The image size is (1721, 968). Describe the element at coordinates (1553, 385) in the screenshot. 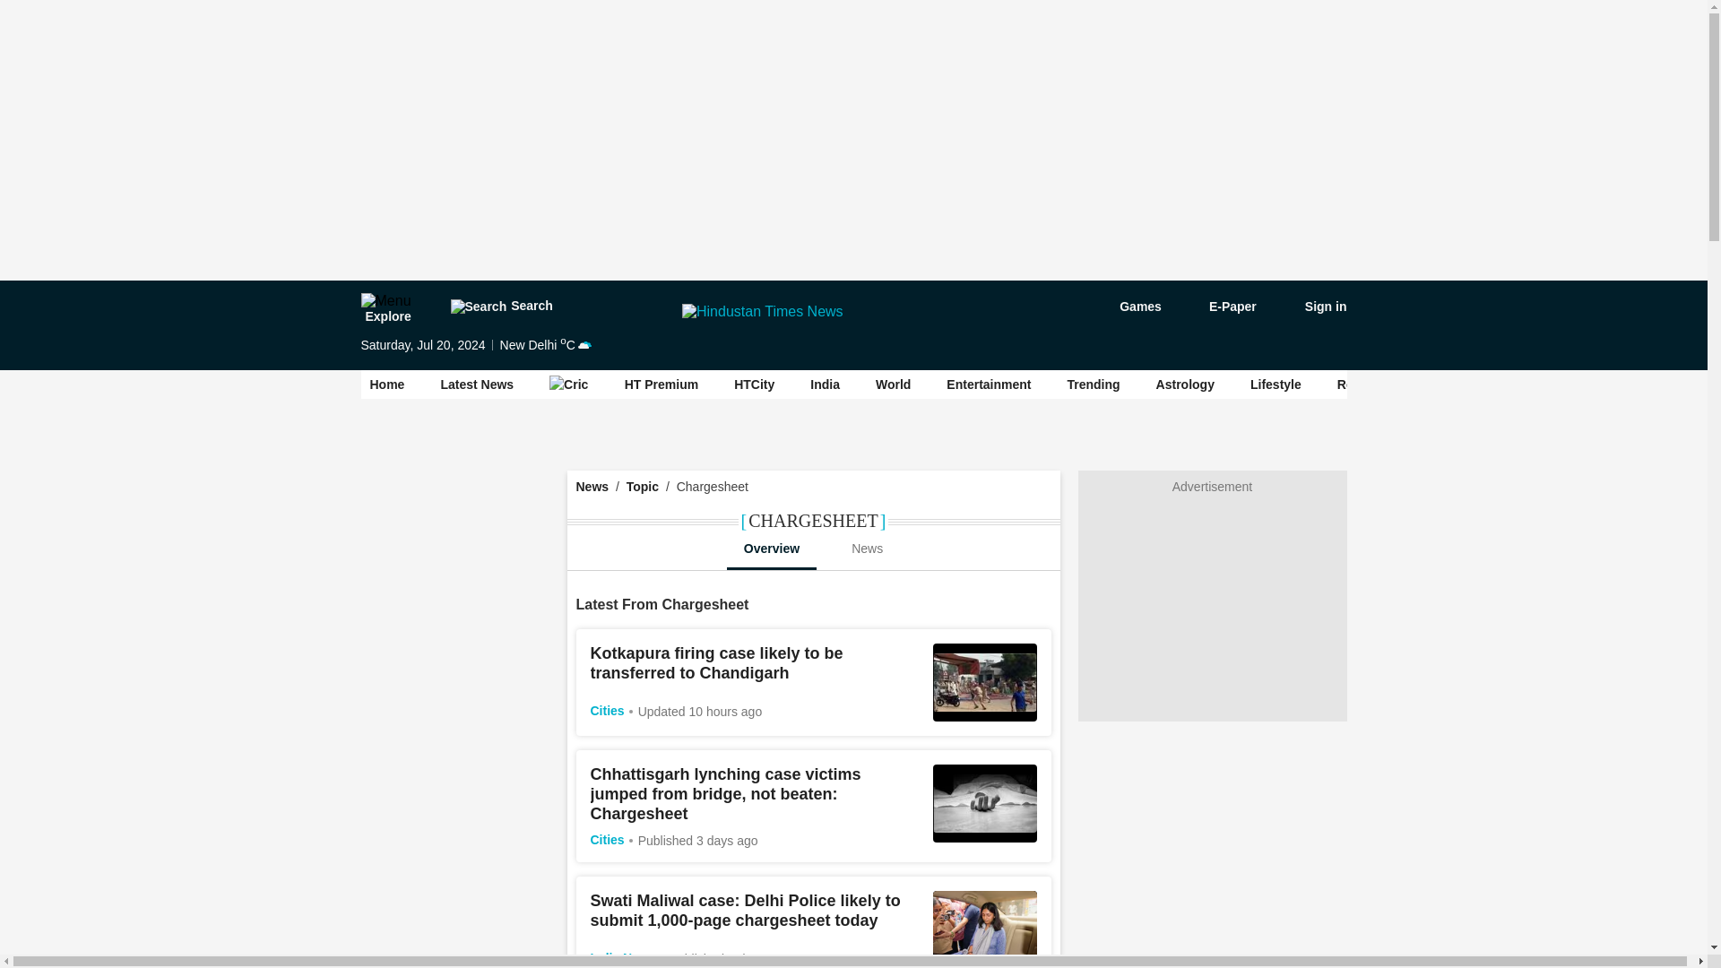

I see `Cities` at that location.